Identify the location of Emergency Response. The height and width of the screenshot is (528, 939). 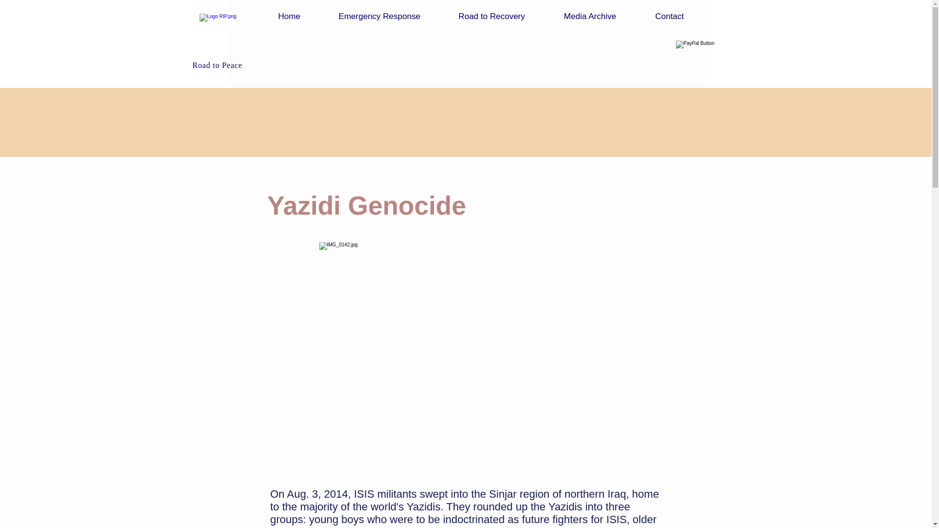
(380, 16).